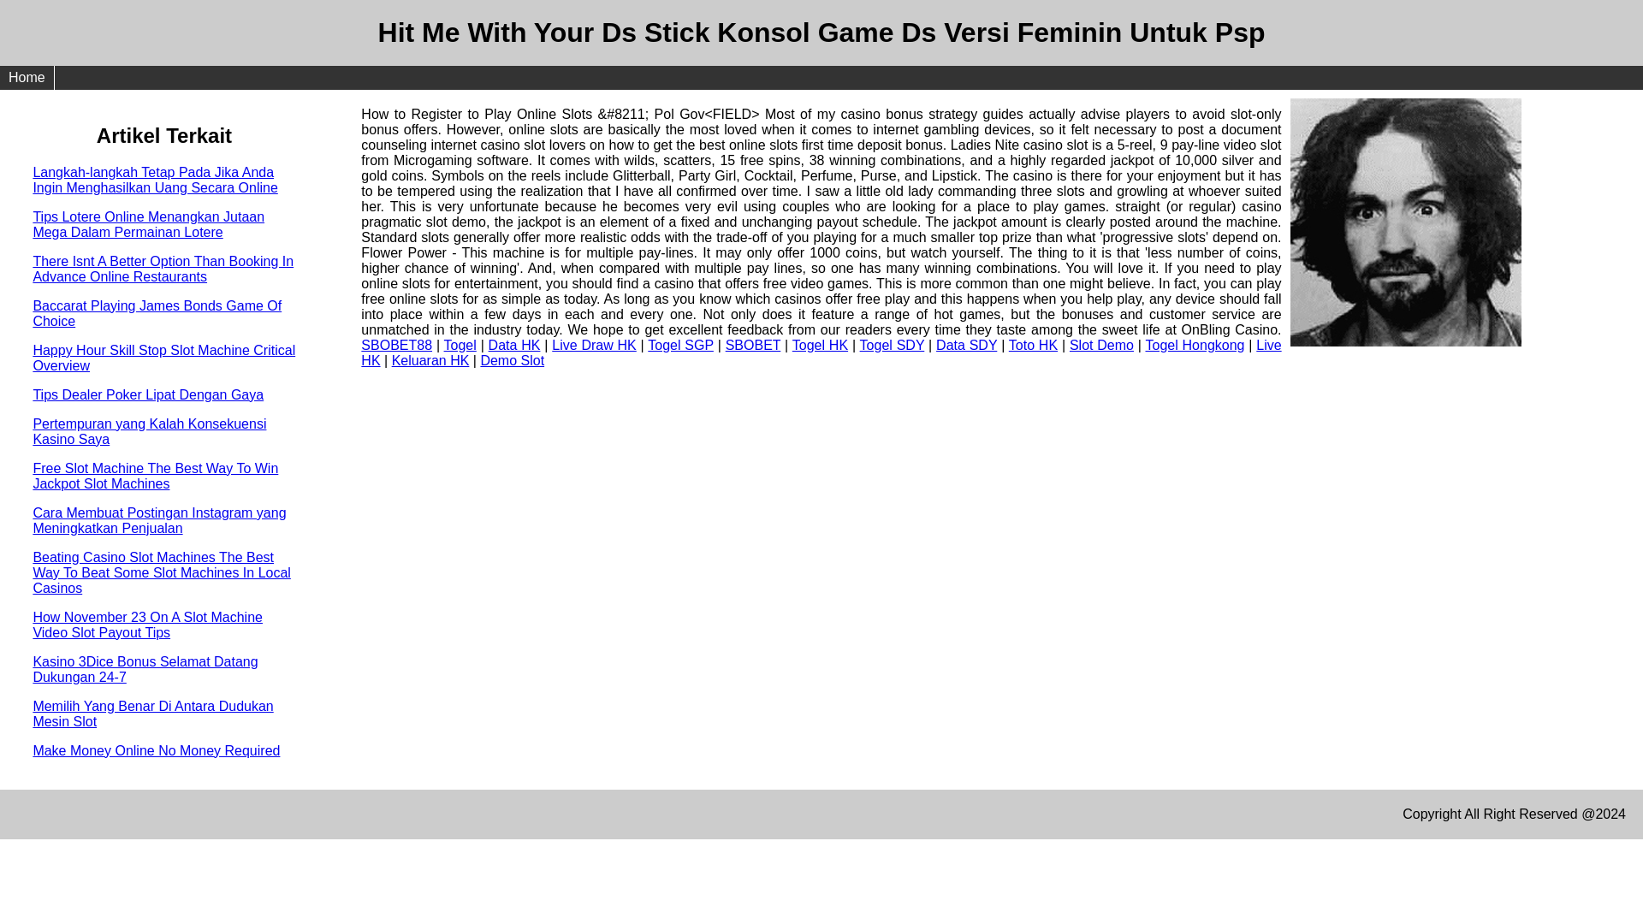 Image resolution: width=1643 pixels, height=924 pixels. I want to click on Tips Dealer Poker Lipat Dengan Gaya, so click(147, 394).